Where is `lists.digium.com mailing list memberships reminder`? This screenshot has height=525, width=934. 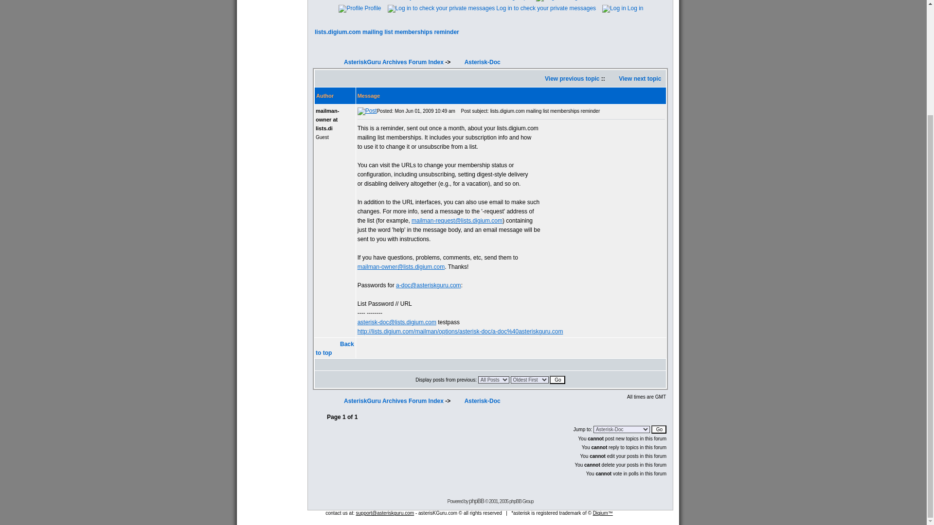
lists.digium.com mailing list memberships reminder is located at coordinates (387, 32).